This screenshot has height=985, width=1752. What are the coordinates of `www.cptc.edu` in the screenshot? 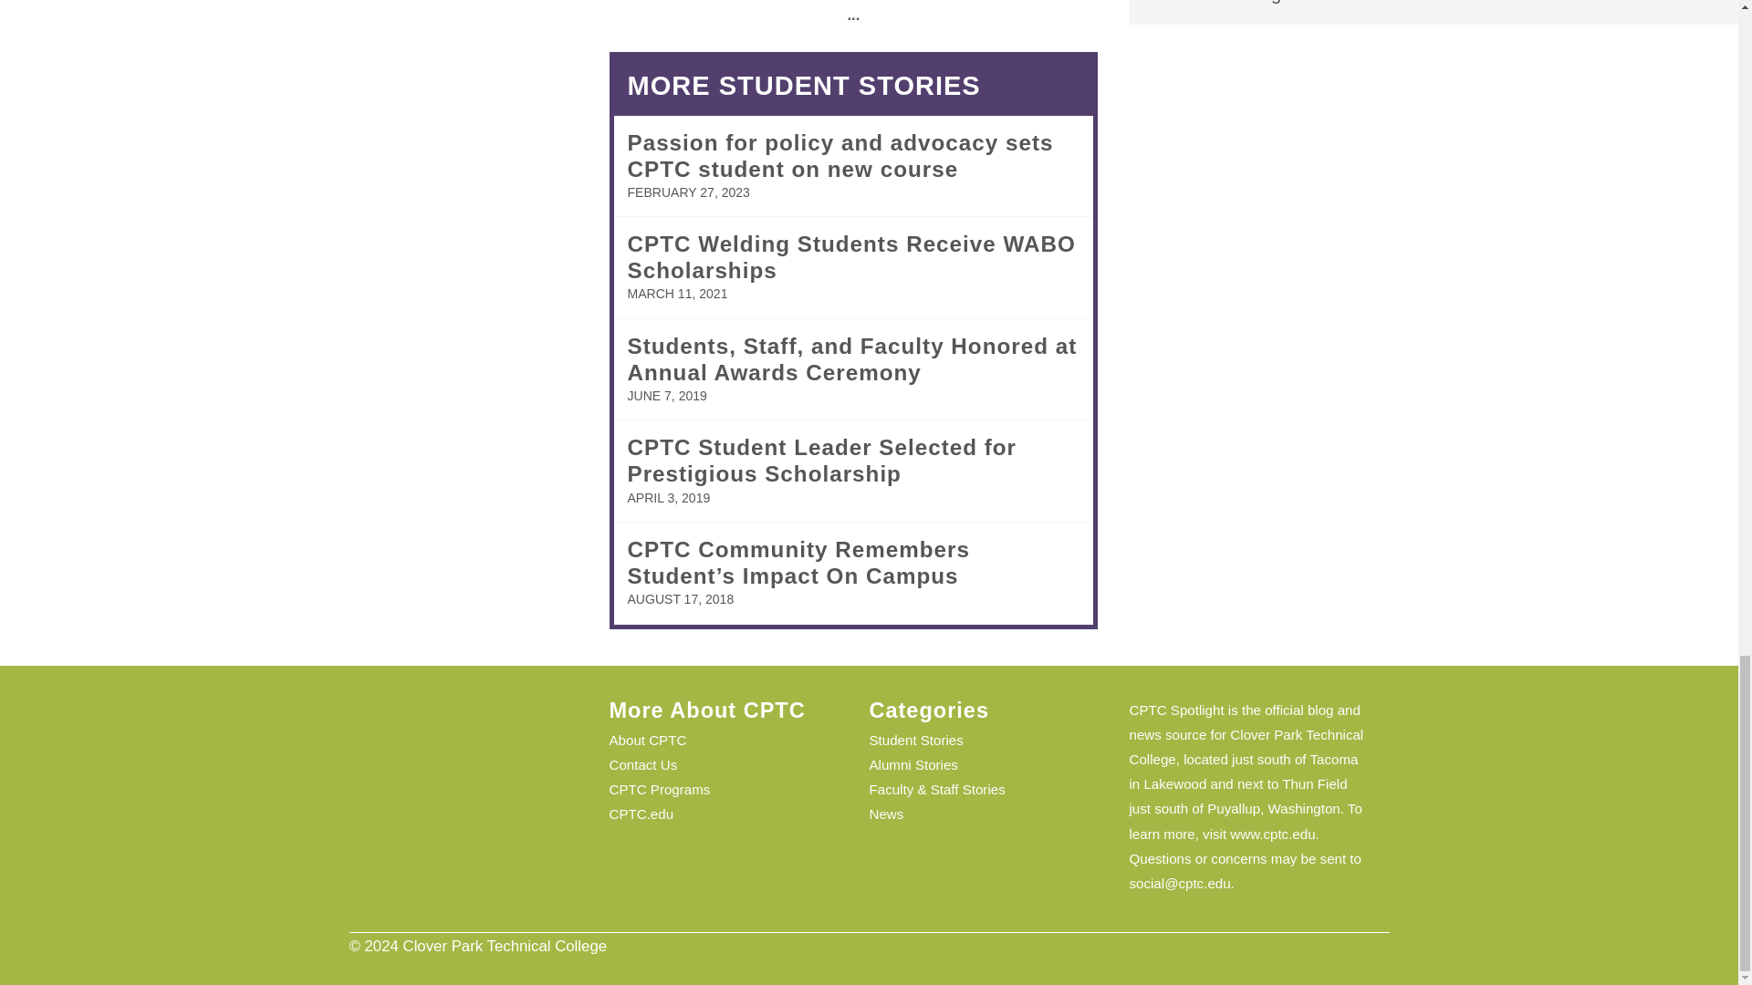 It's located at (1272, 834).